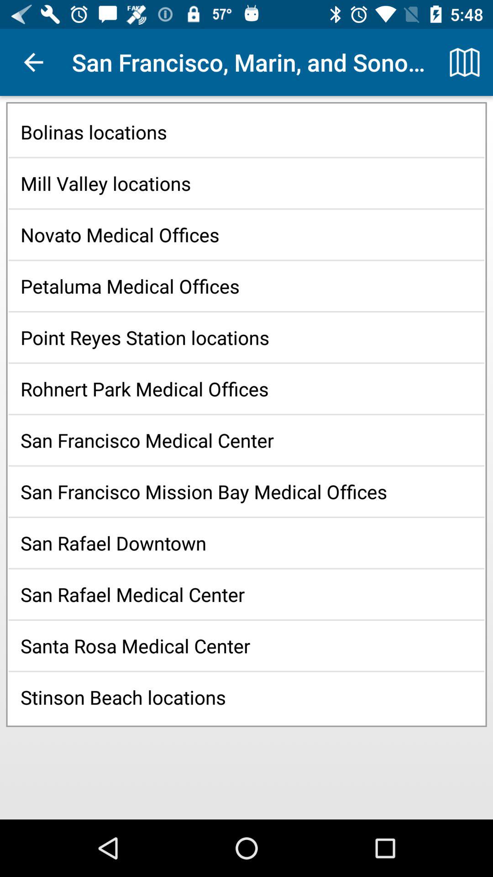 The image size is (493, 877). What do you see at coordinates (246, 389) in the screenshot?
I see `choose the icon above the san francisco medical item` at bounding box center [246, 389].